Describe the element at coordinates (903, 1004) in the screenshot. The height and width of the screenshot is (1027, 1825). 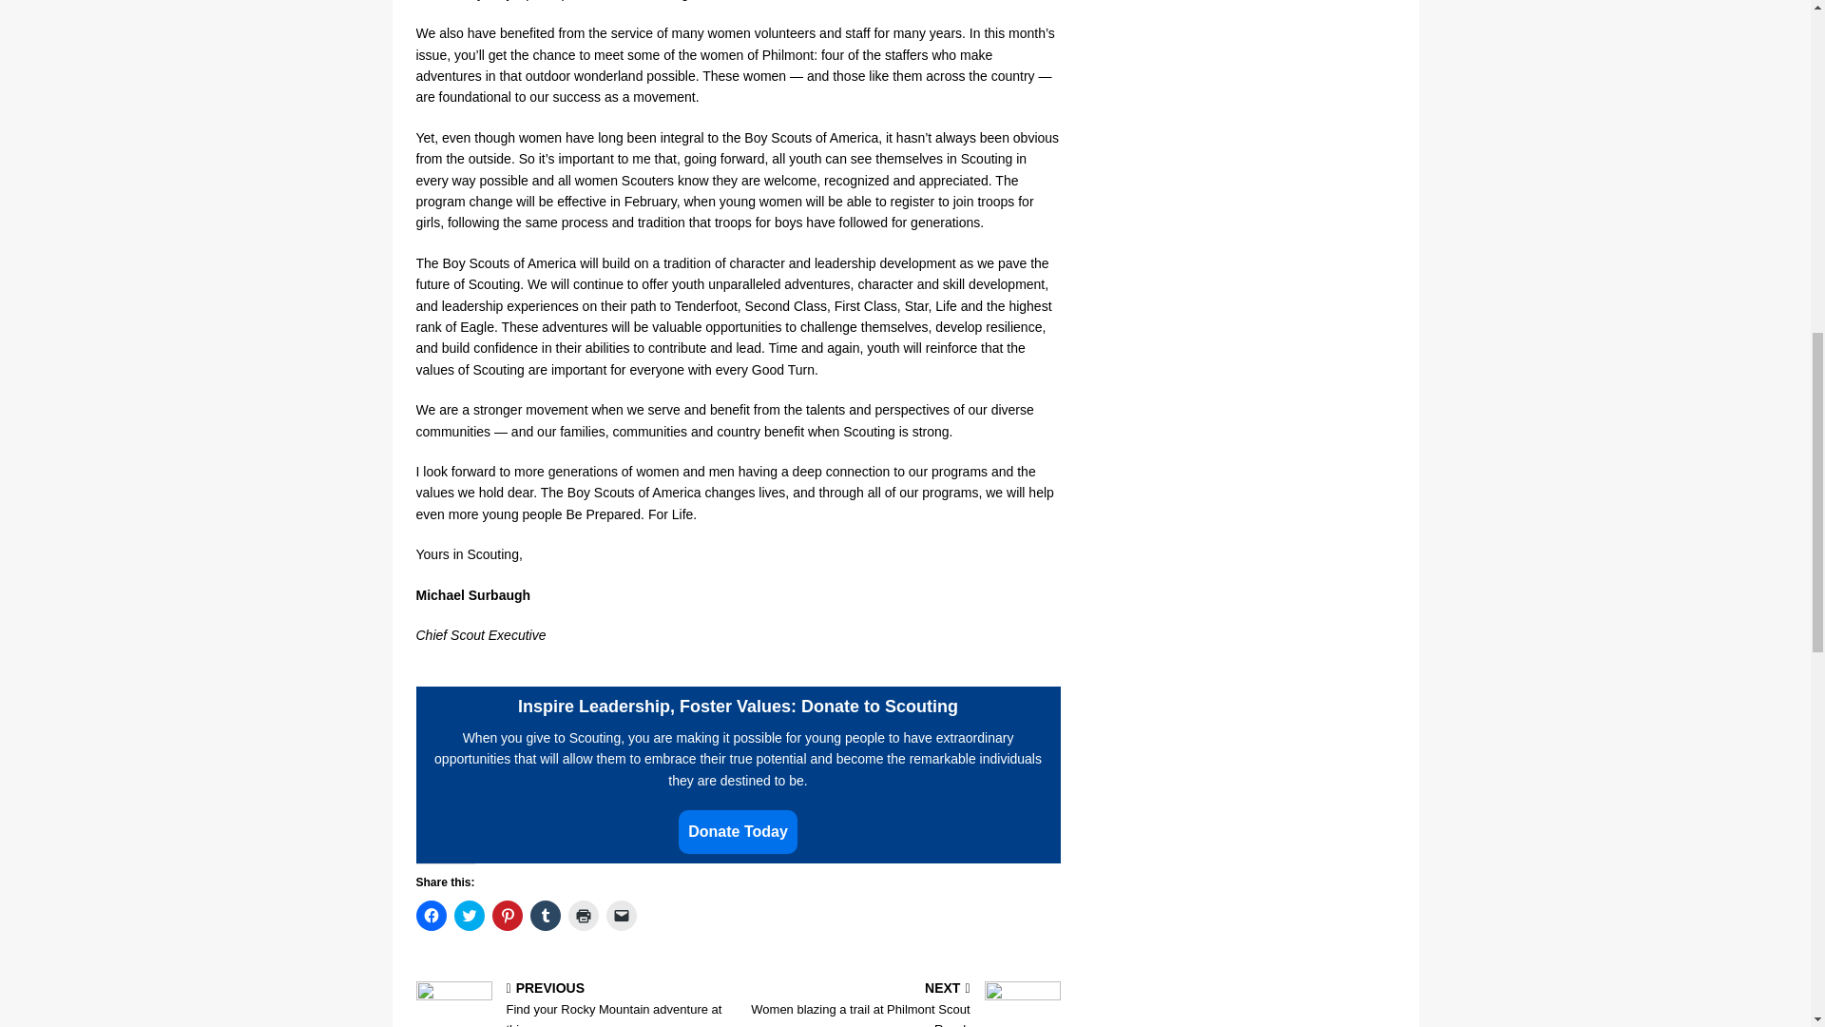
I see `Click to share on Tumblr` at that location.